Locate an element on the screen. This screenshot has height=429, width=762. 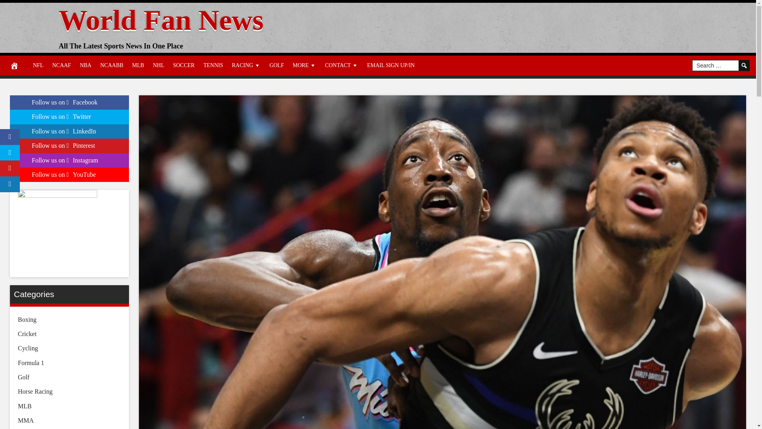
NBA is located at coordinates (86, 66).